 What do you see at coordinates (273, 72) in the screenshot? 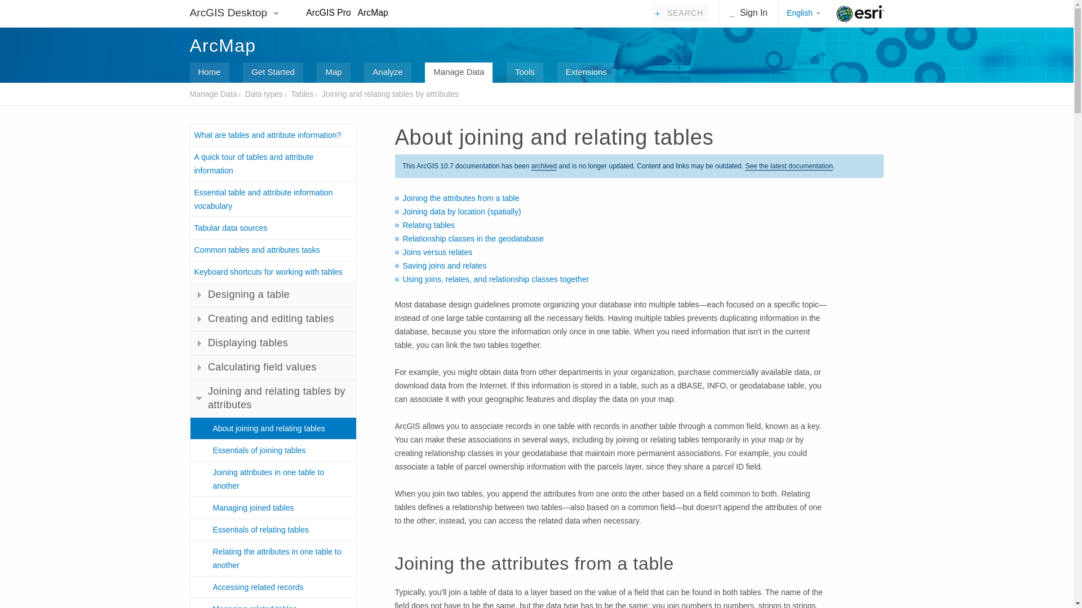
I see `Get Started with ArcMap` at bounding box center [273, 72].